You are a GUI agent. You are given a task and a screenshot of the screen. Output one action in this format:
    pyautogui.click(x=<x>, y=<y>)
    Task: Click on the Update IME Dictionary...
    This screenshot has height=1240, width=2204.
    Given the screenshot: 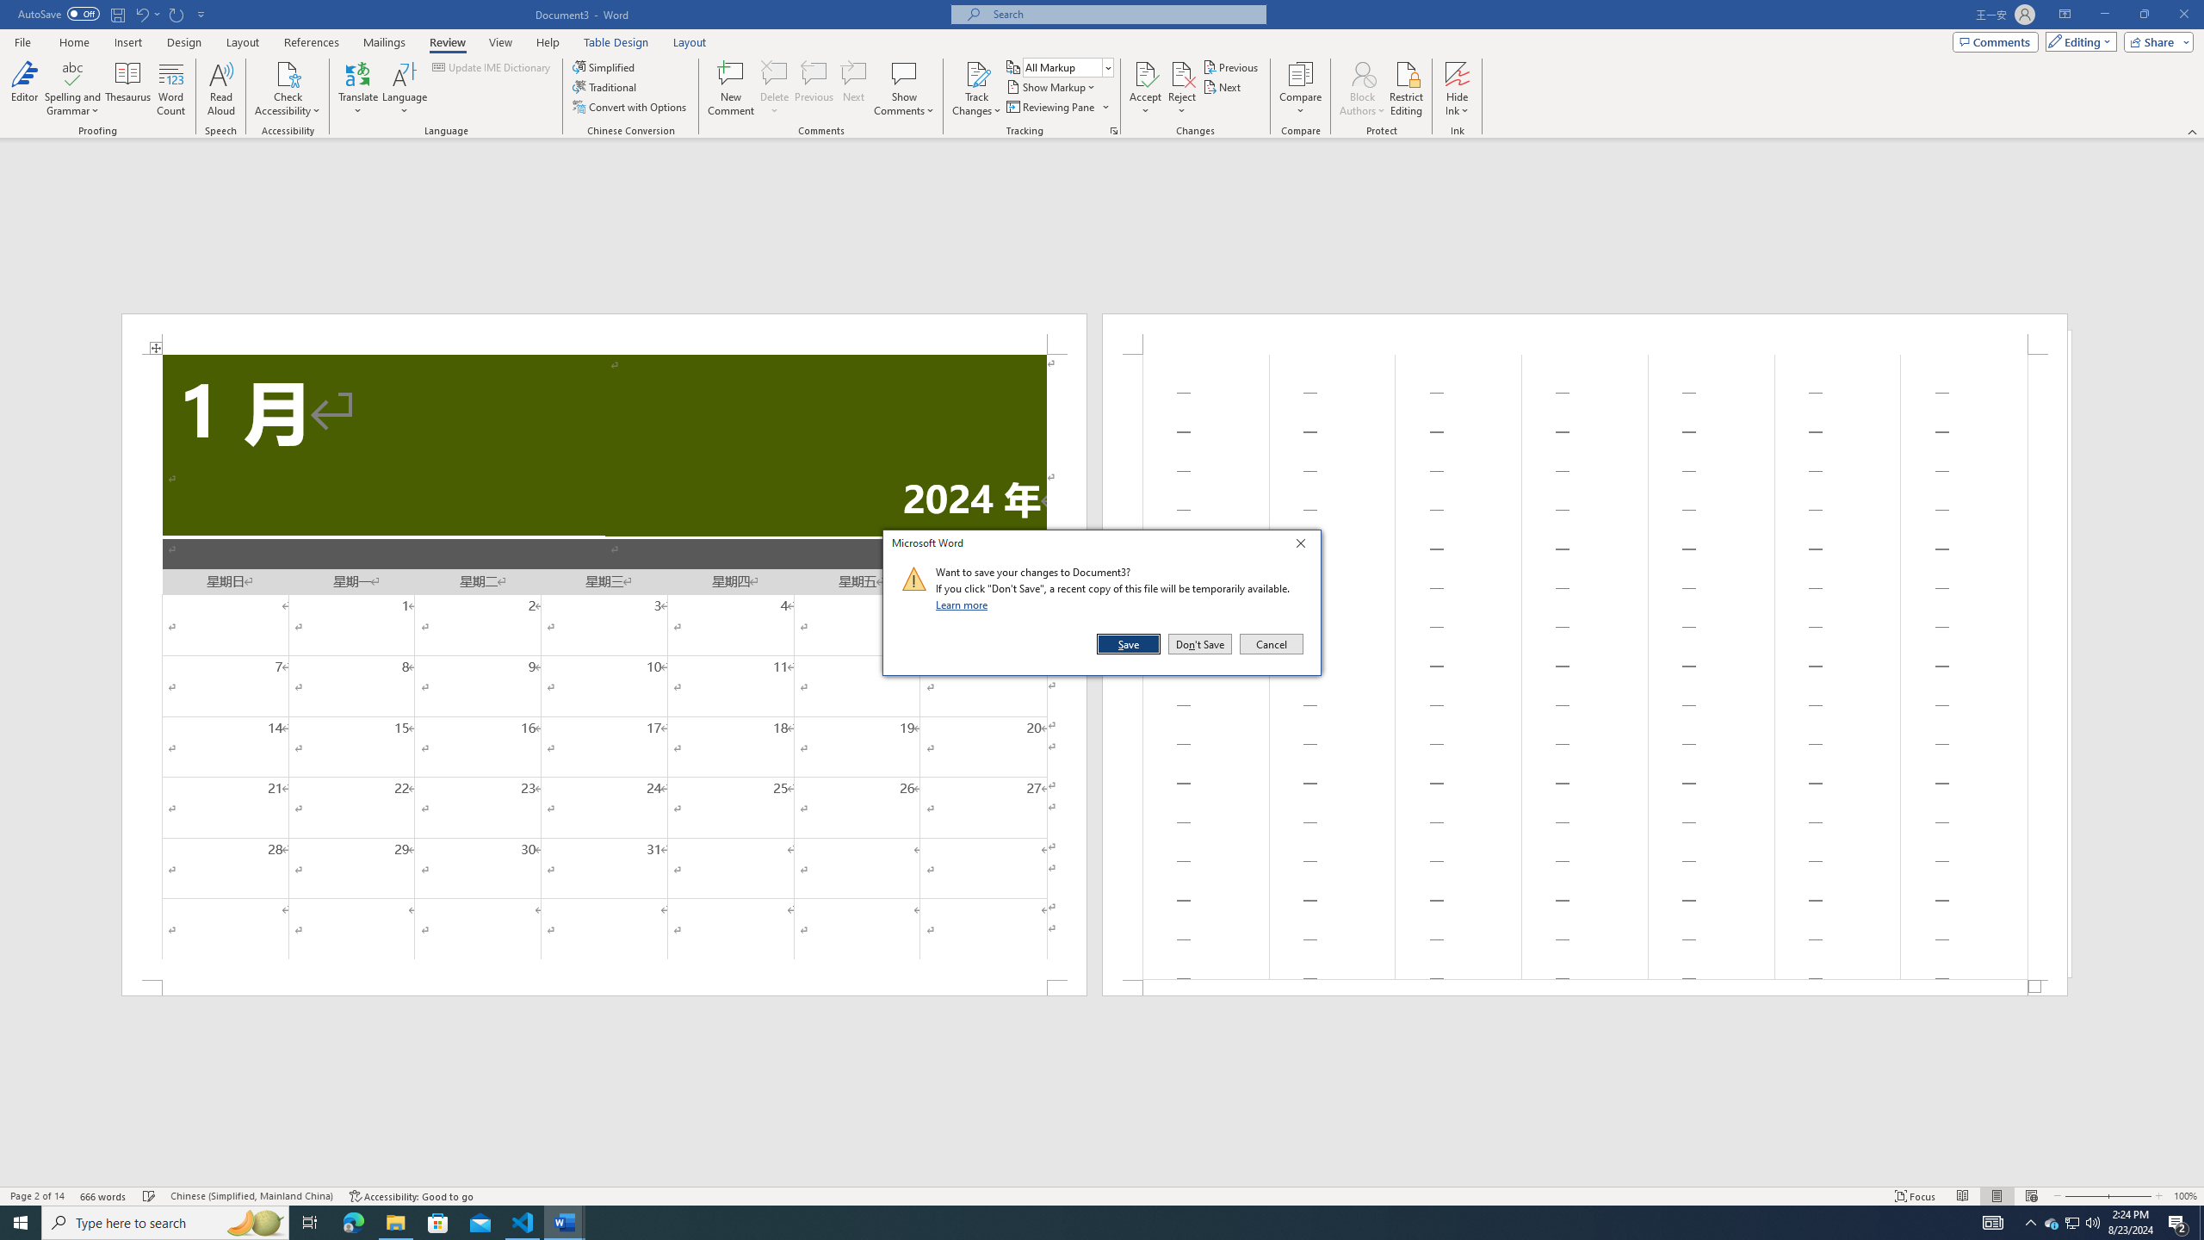 What is the action you would take?
    pyautogui.click(x=492, y=67)
    